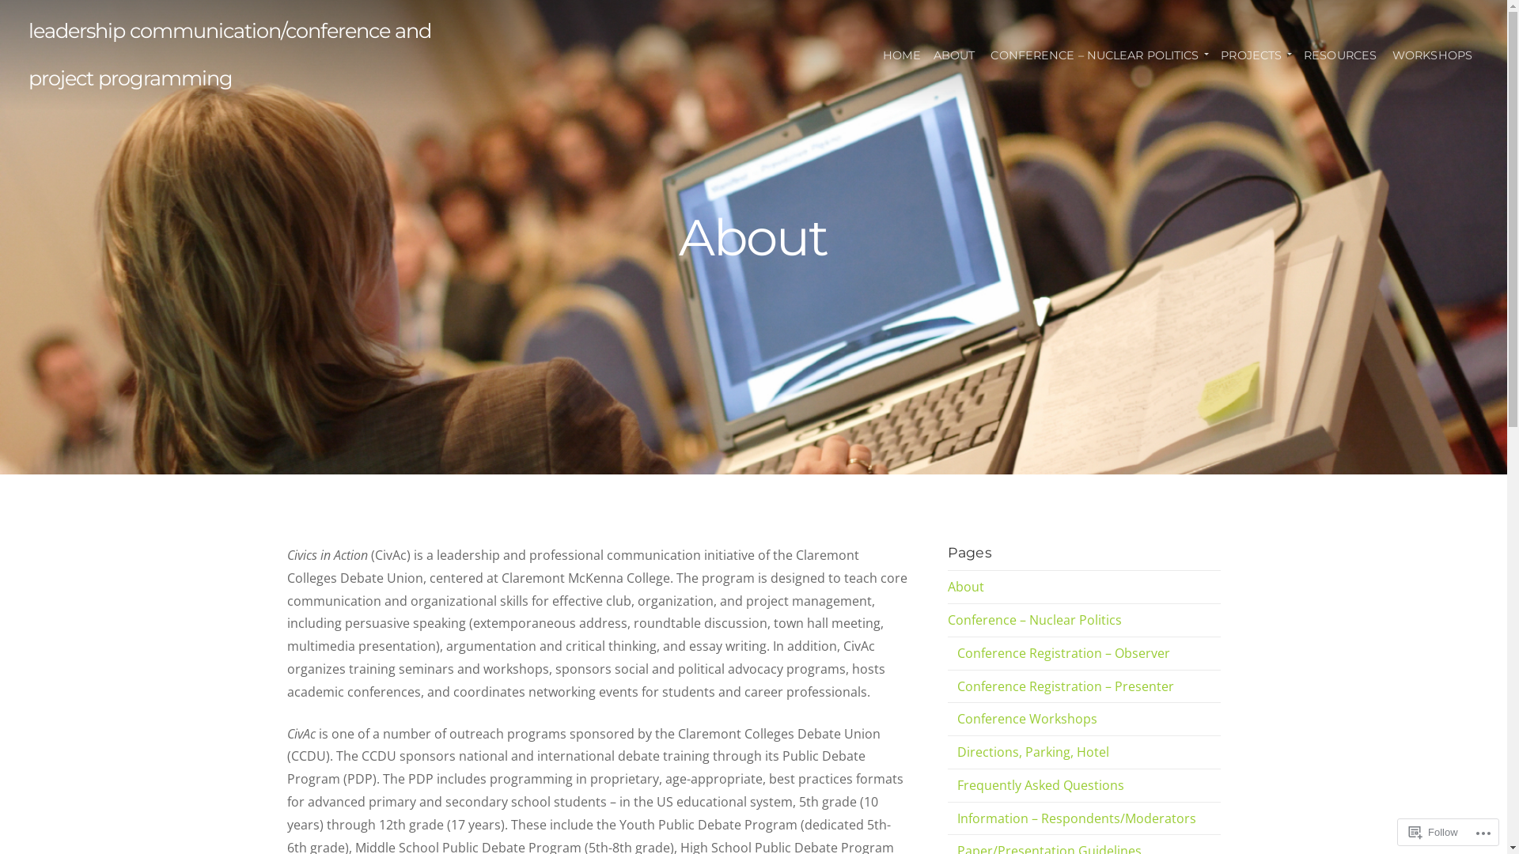  What do you see at coordinates (966, 587) in the screenshot?
I see `About` at bounding box center [966, 587].